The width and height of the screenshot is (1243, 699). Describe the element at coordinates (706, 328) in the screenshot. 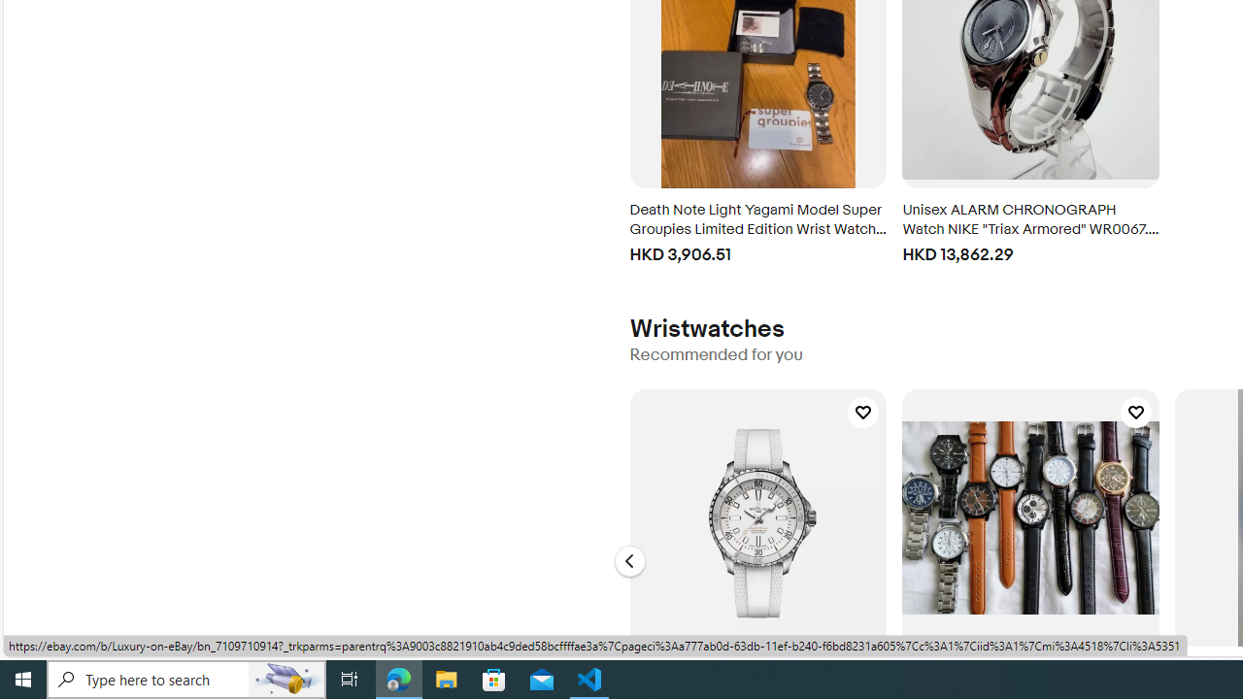

I see `Wristwatches` at that location.